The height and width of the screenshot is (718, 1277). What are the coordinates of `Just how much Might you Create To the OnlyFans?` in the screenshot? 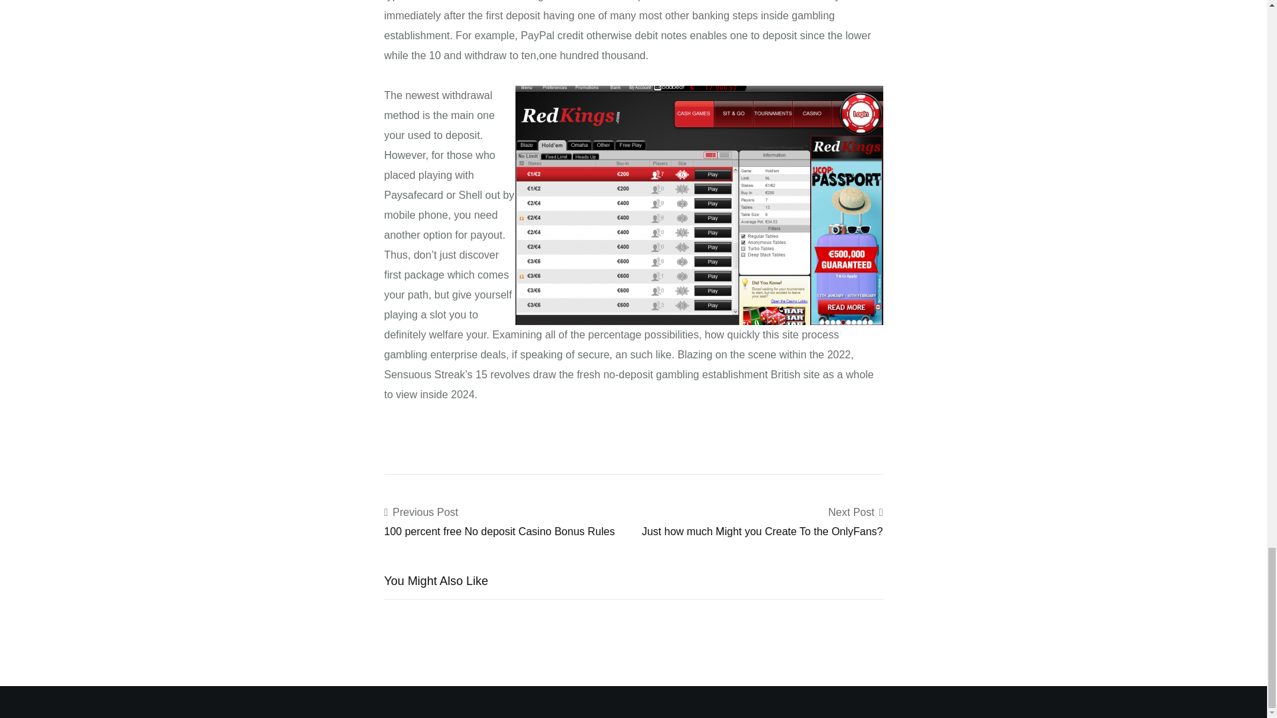 It's located at (762, 531).